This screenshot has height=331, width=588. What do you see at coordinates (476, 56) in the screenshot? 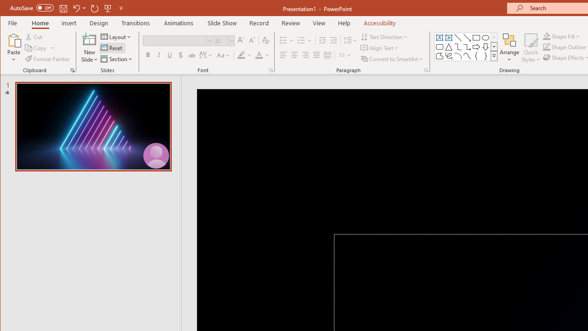
I see `Left Brace` at bounding box center [476, 56].